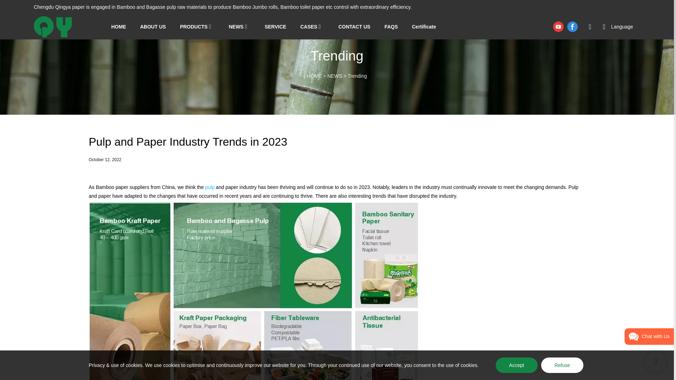 The width and height of the screenshot is (676, 380). What do you see at coordinates (275, 27) in the screenshot?
I see `SERVICE` at bounding box center [275, 27].